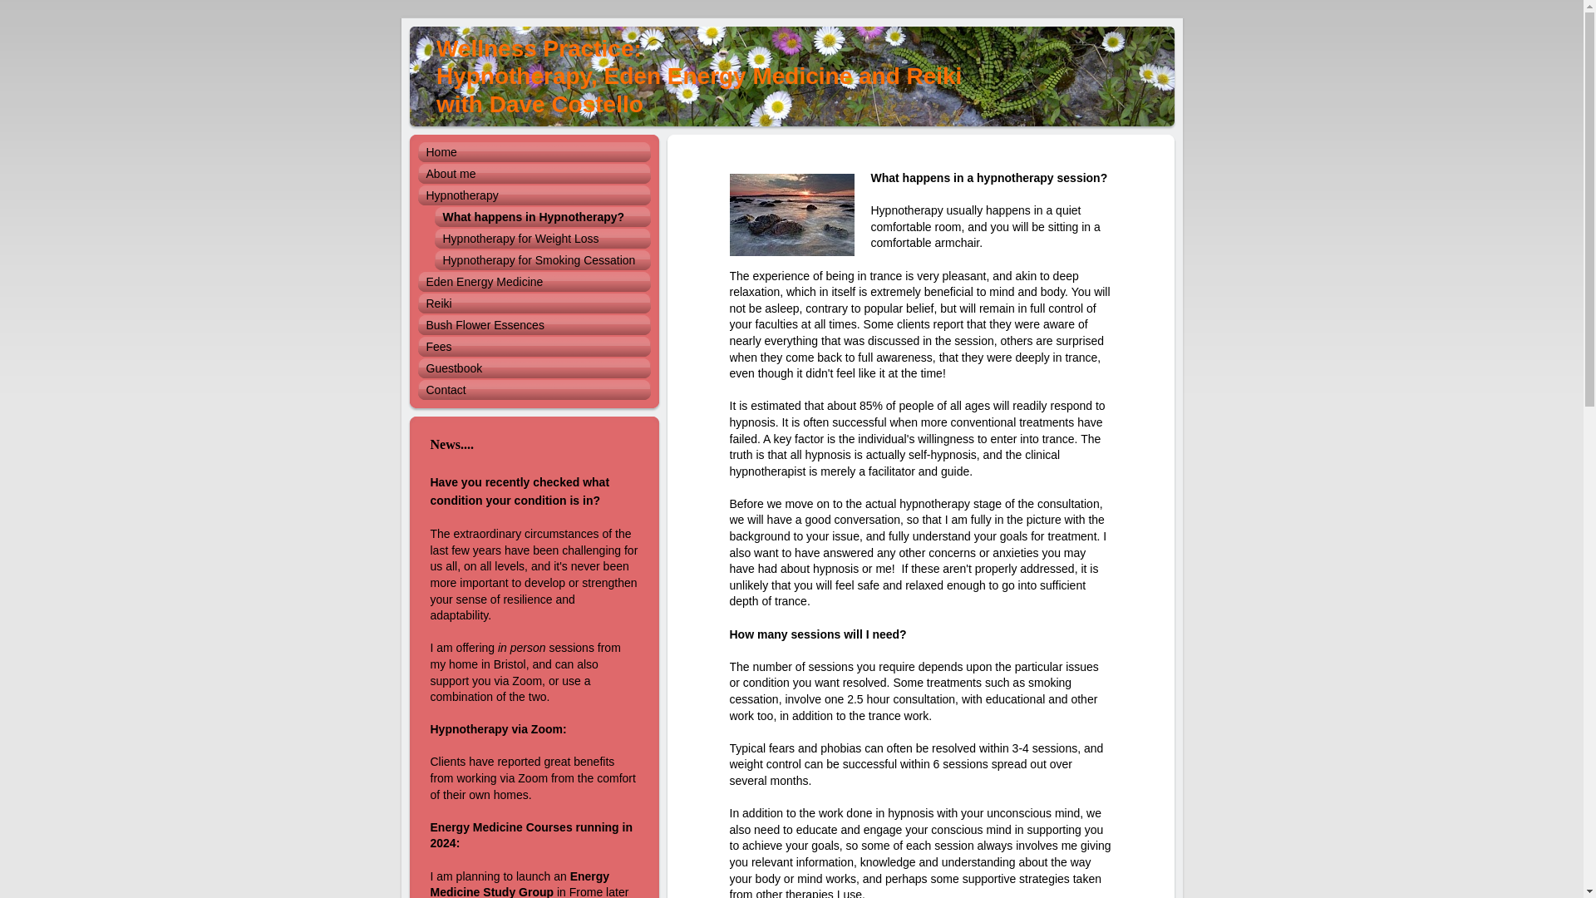 This screenshot has height=898, width=1596. What do you see at coordinates (533, 173) in the screenshot?
I see `About me` at bounding box center [533, 173].